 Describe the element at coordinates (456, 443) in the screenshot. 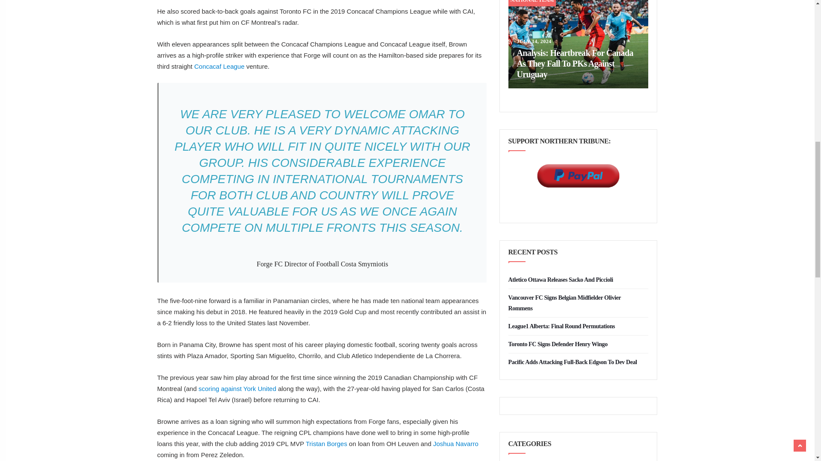

I see `Joshua Navarro` at that location.